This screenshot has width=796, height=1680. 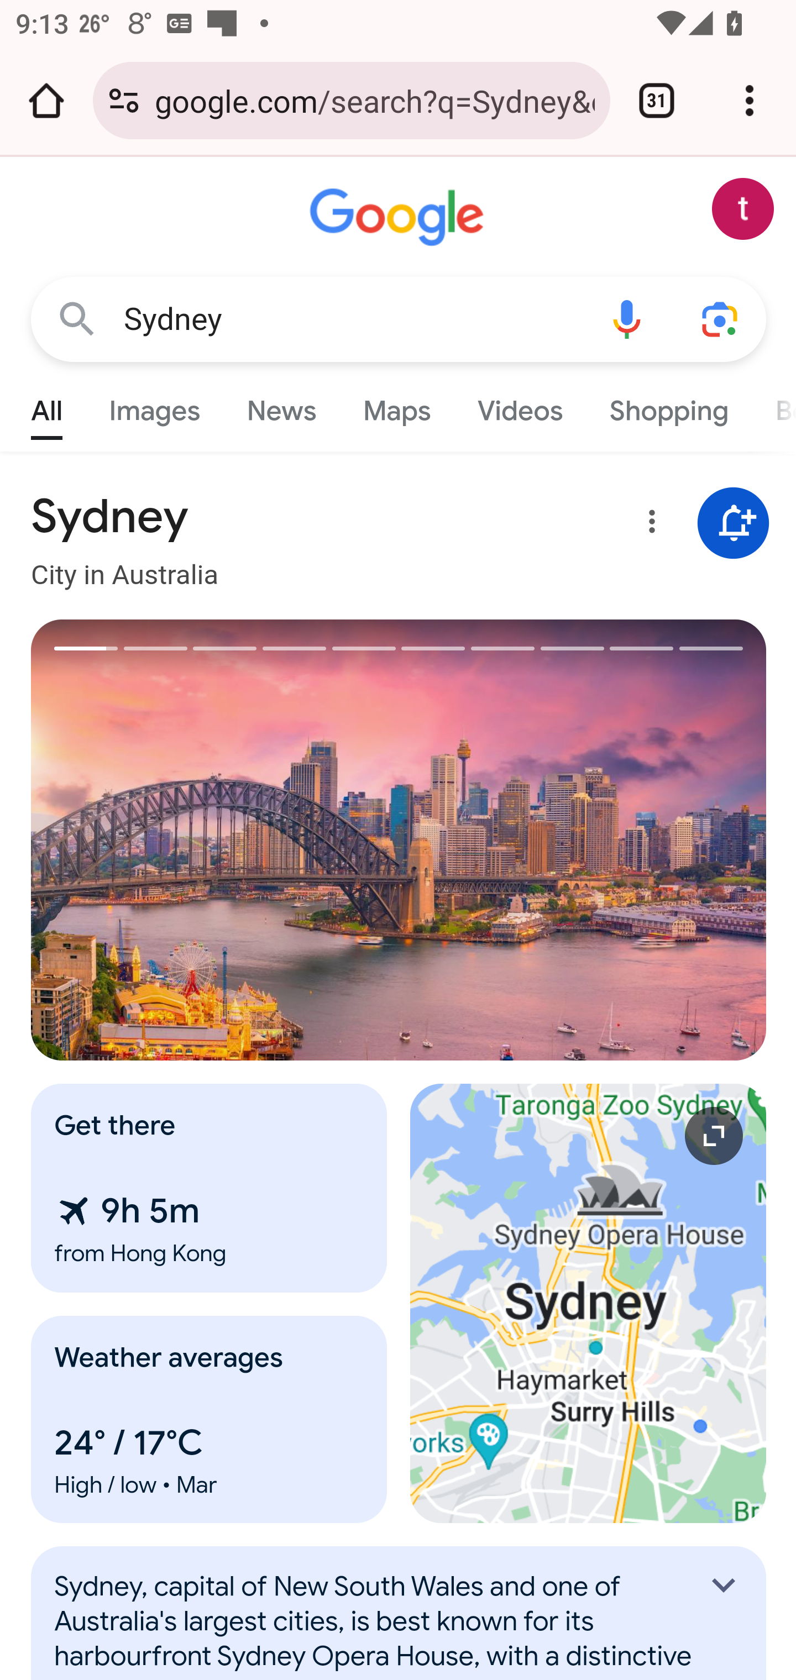 I want to click on Sydney, so click(x=352, y=319).